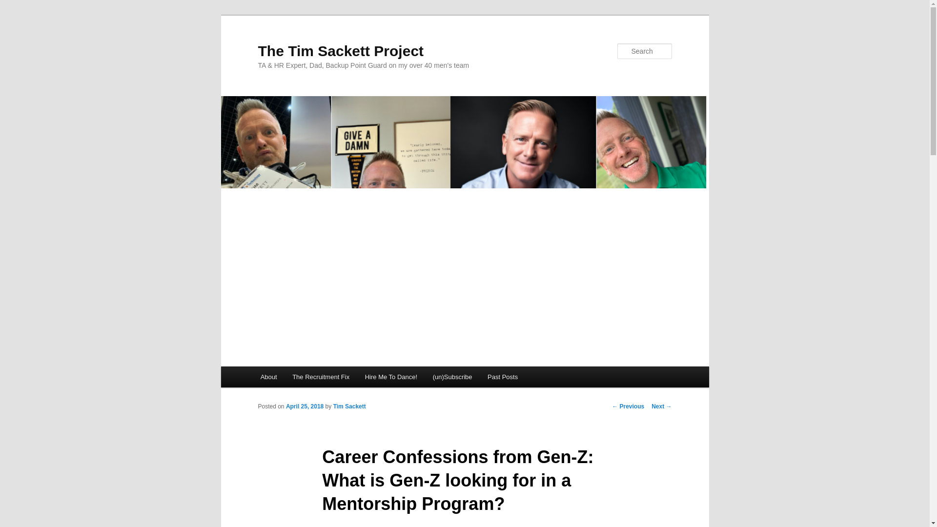 The image size is (937, 527). Describe the element at coordinates (321, 377) in the screenshot. I see `The Recruitment Fix` at that location.